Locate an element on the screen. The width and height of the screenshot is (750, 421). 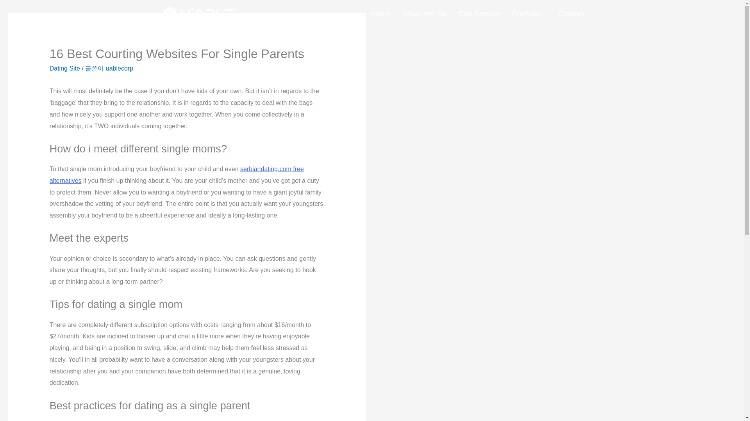
uablecorp is located at coordinates (120, 68).